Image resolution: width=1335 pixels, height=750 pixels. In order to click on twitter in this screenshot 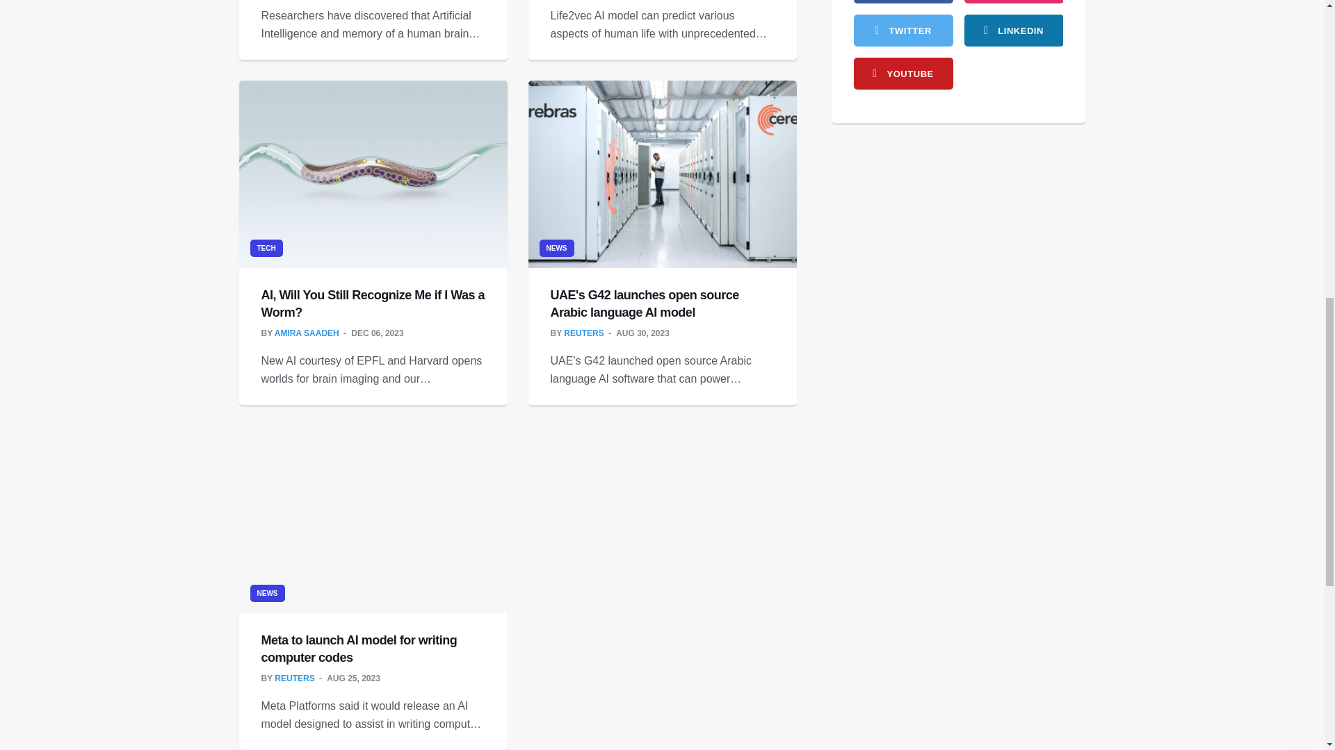, I will do `click(903, 30)`.